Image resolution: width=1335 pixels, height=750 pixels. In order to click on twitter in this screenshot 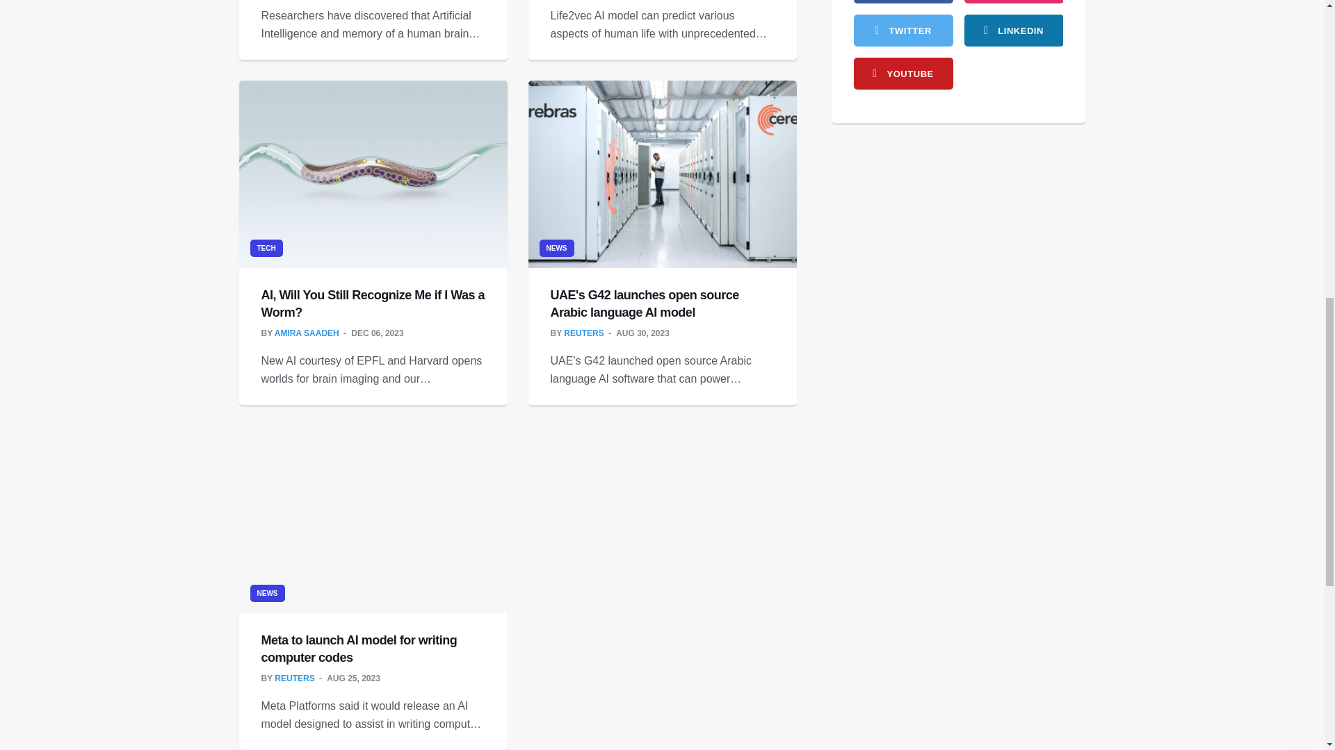, I will do `click(903, 30)`.